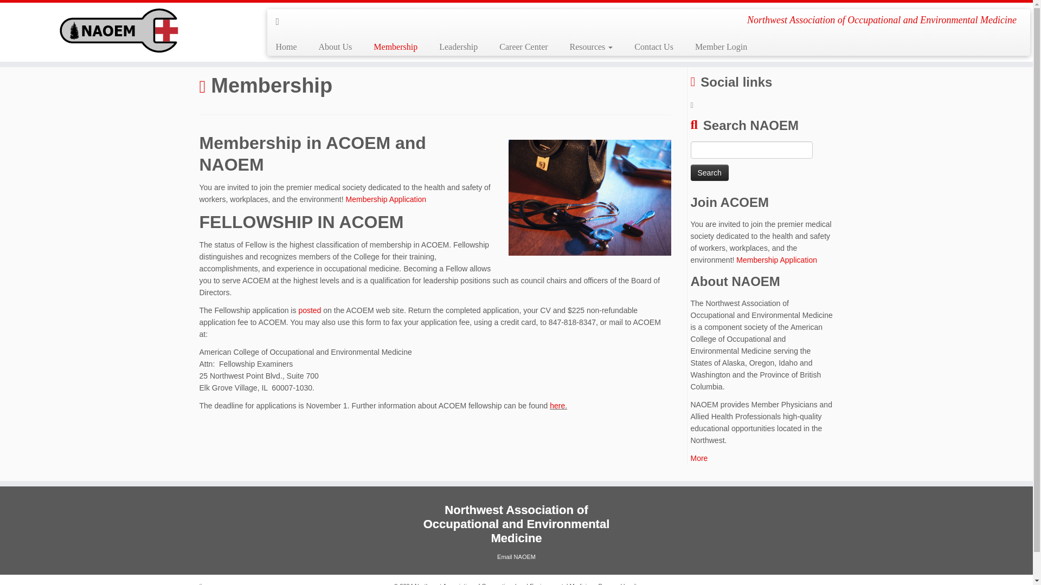 The height and width of the screenshot is (585, 1041). Describe the element at coordinates (336, 47) in the screenshot. I see `About Us` at that location.